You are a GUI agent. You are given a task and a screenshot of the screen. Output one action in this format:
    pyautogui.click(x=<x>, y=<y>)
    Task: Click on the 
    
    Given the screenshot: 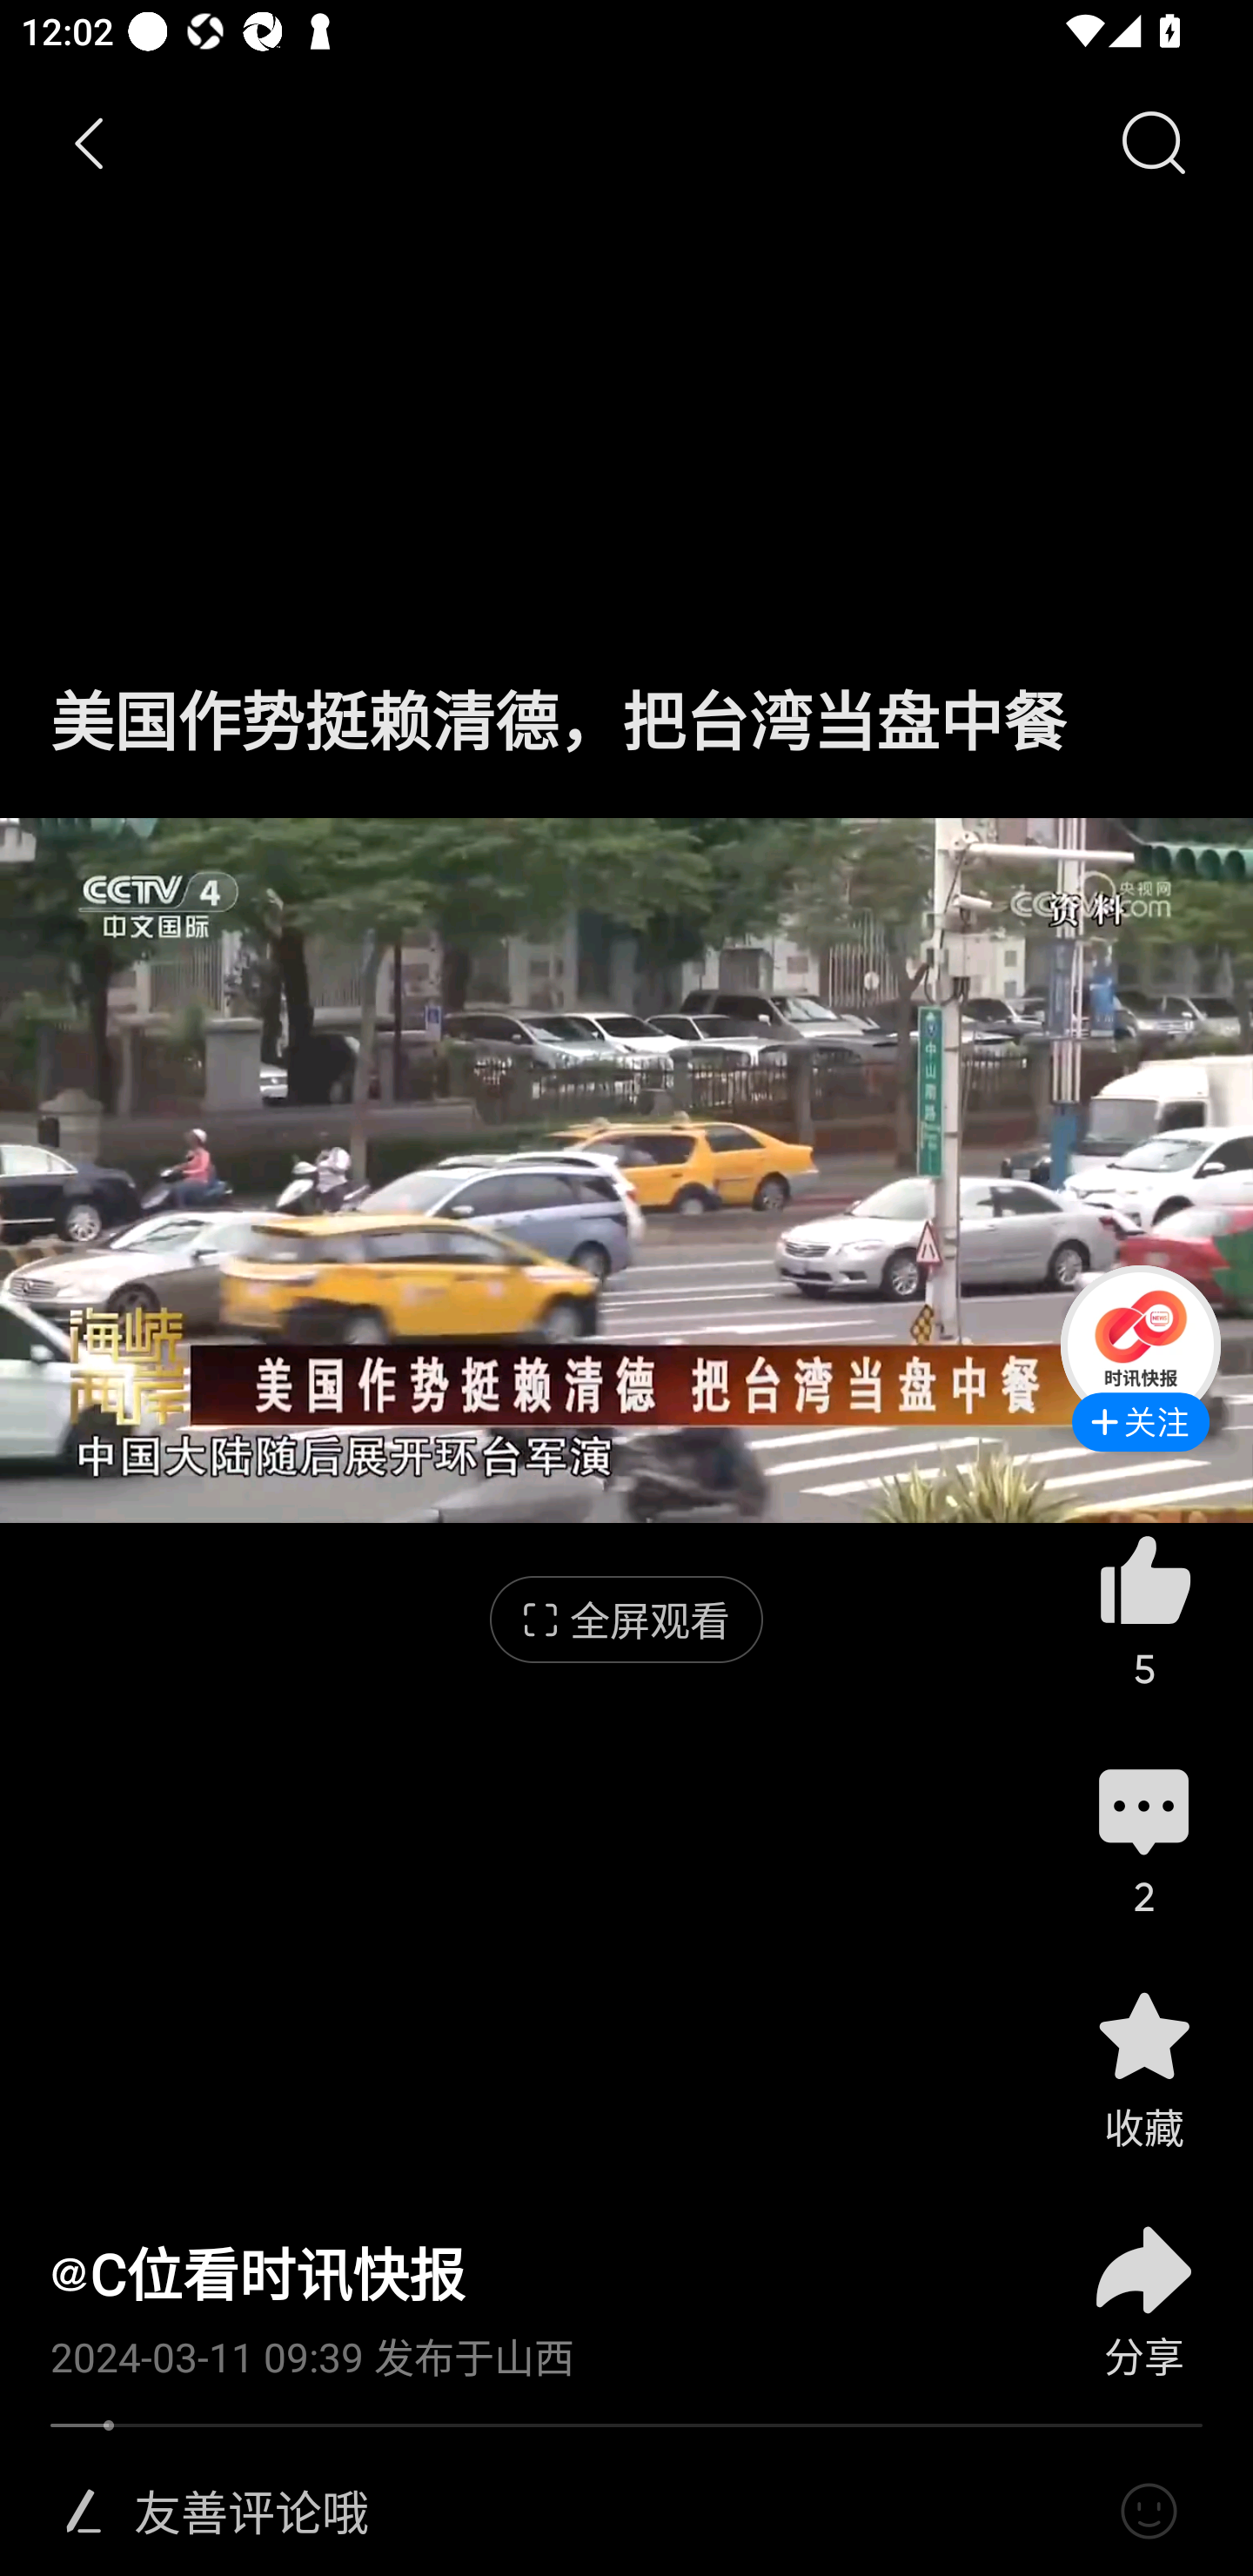 What is the action you would take?
    pyautogui.click(x=1149, y=2512)
    